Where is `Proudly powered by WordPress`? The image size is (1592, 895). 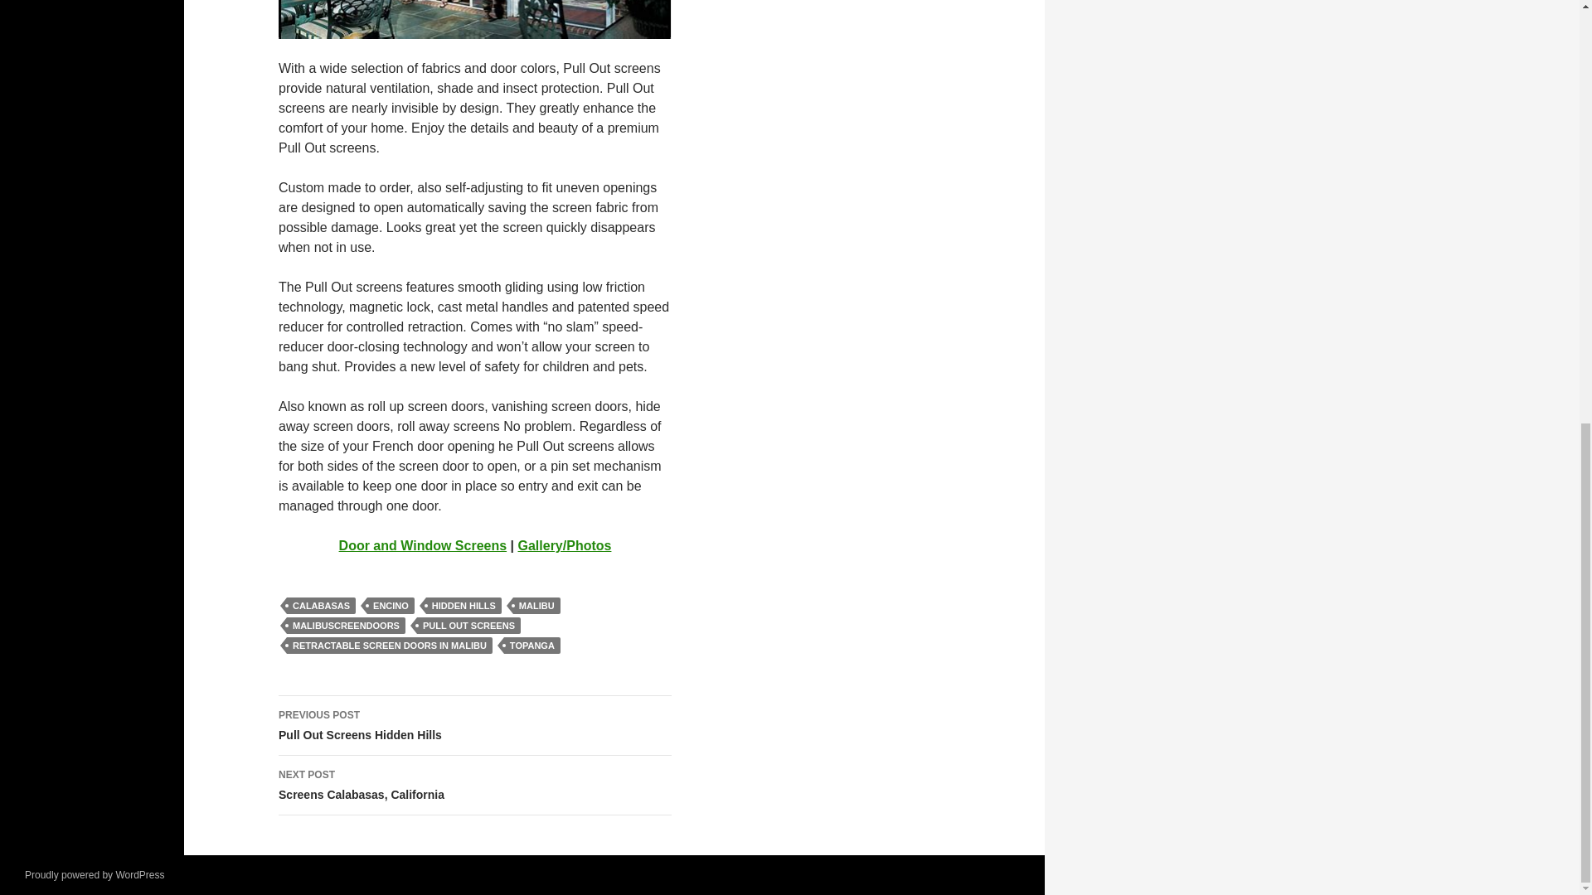 Proudly powered by WordPress is located at coordinates (464, 605).